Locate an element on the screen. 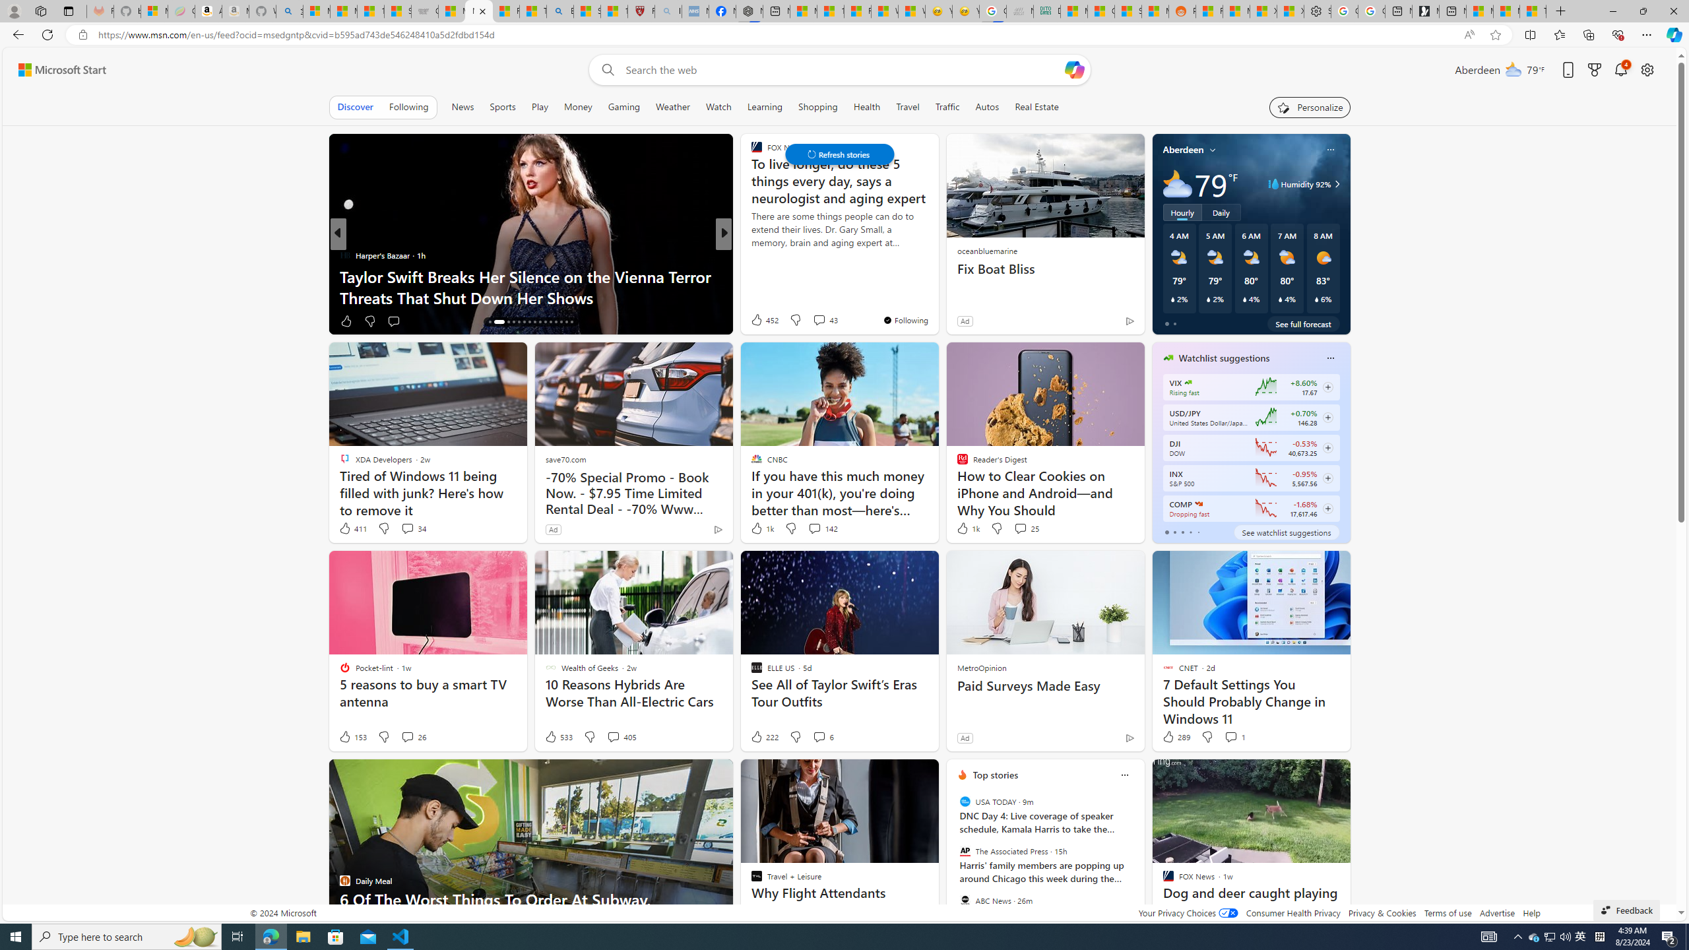 This screenshot has height=950, width=1689. Privacy & Cookies is located at coordinates (1382, 913).